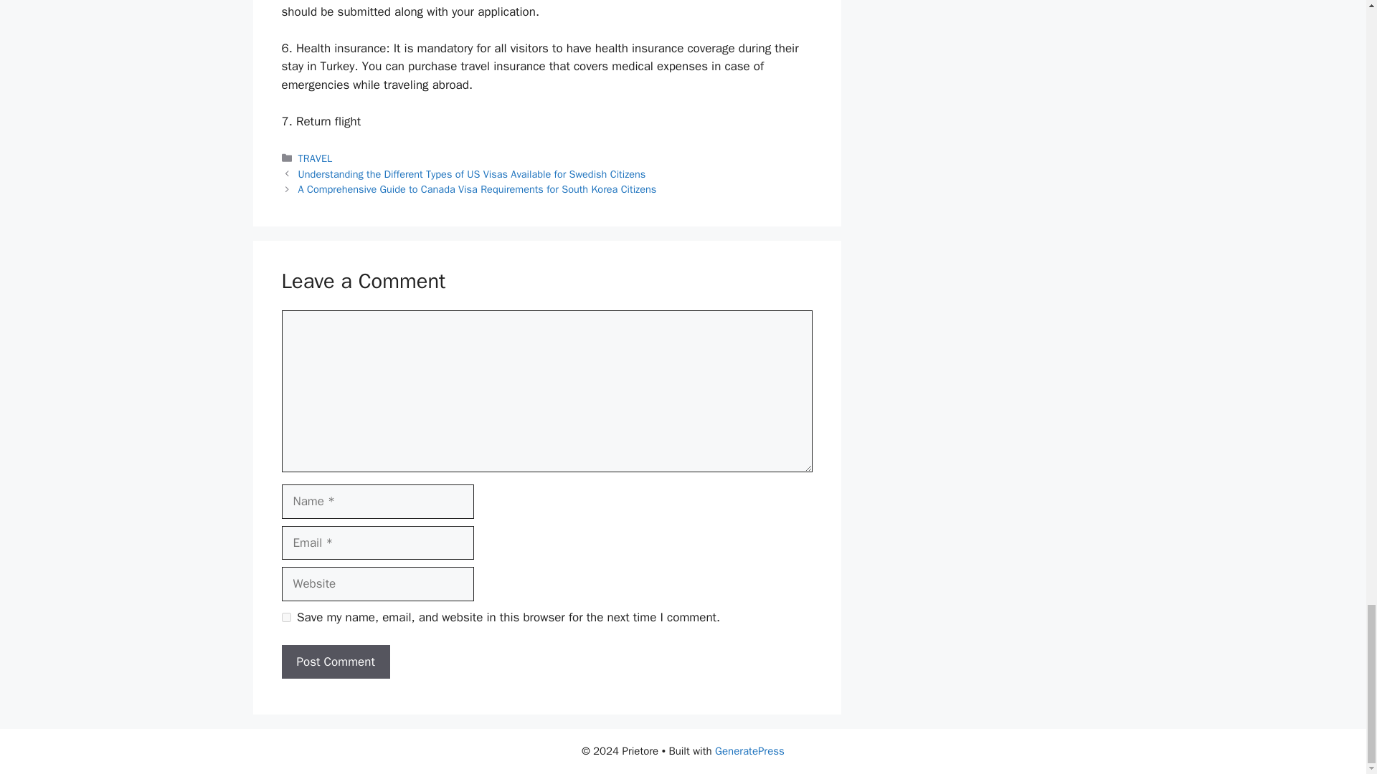 This screenshot has height=774, width=1377. Describe the element at coordinates (335, 662) in the screenshot. I see `Post Comment` at that location.